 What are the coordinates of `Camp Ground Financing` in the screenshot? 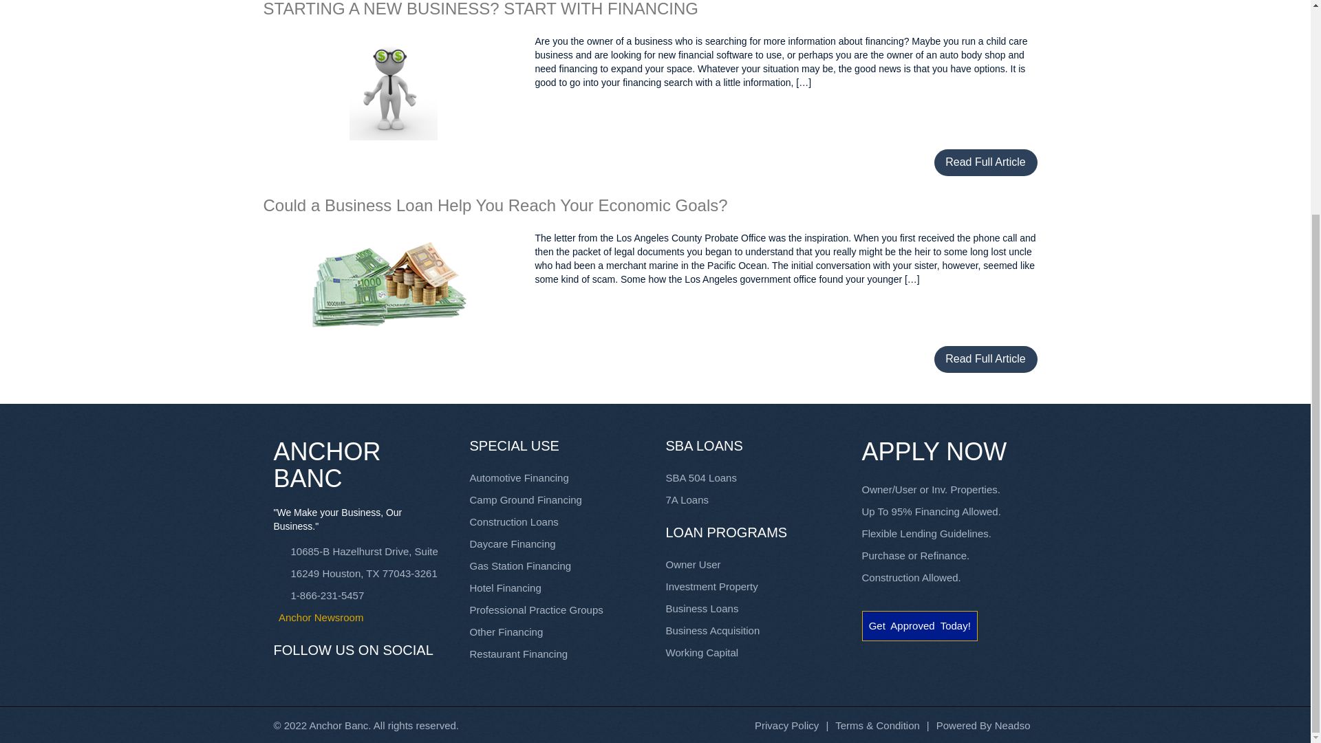 It's located at (524, 499).